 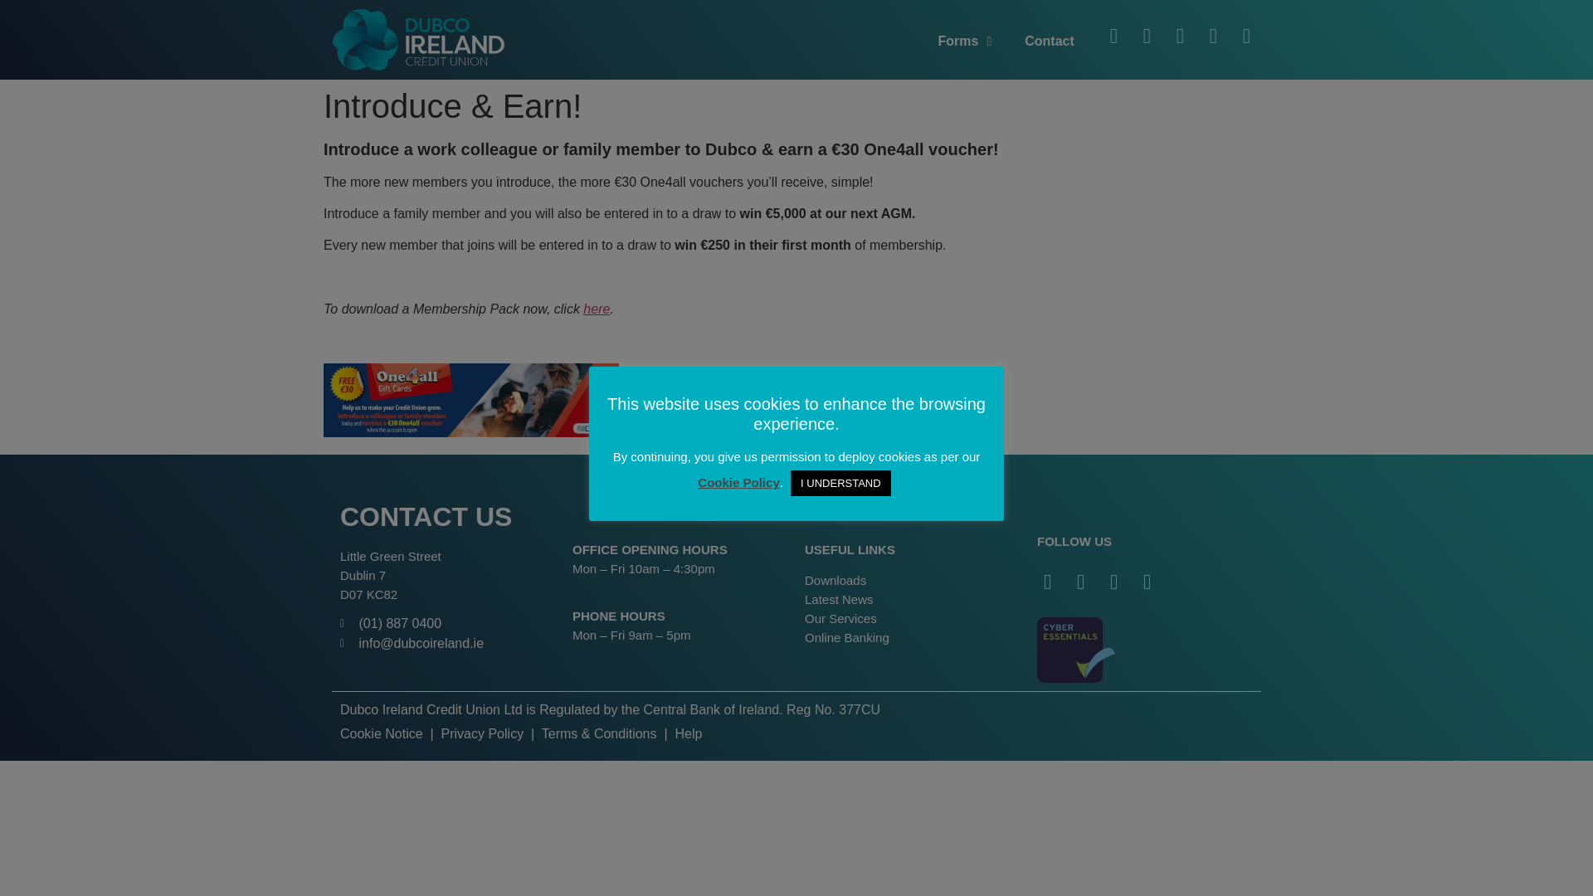 I want to click on Contact, so click(x=1050, y=41).